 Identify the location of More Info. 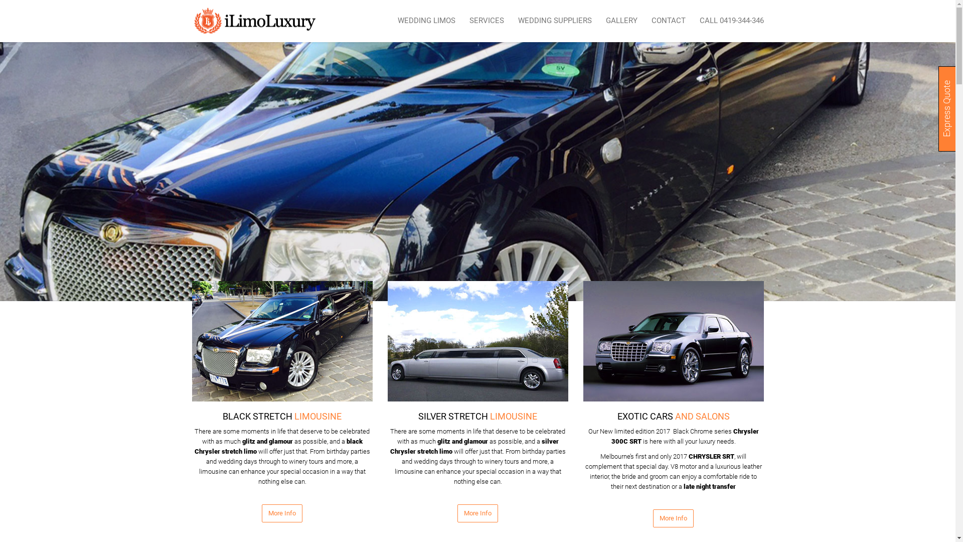
(282, 514).